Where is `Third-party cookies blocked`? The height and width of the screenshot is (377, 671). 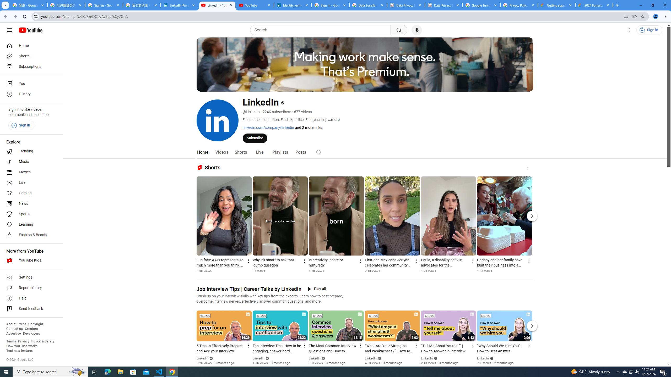
Third-party cookies blocked is located at coordinates (634, 16).